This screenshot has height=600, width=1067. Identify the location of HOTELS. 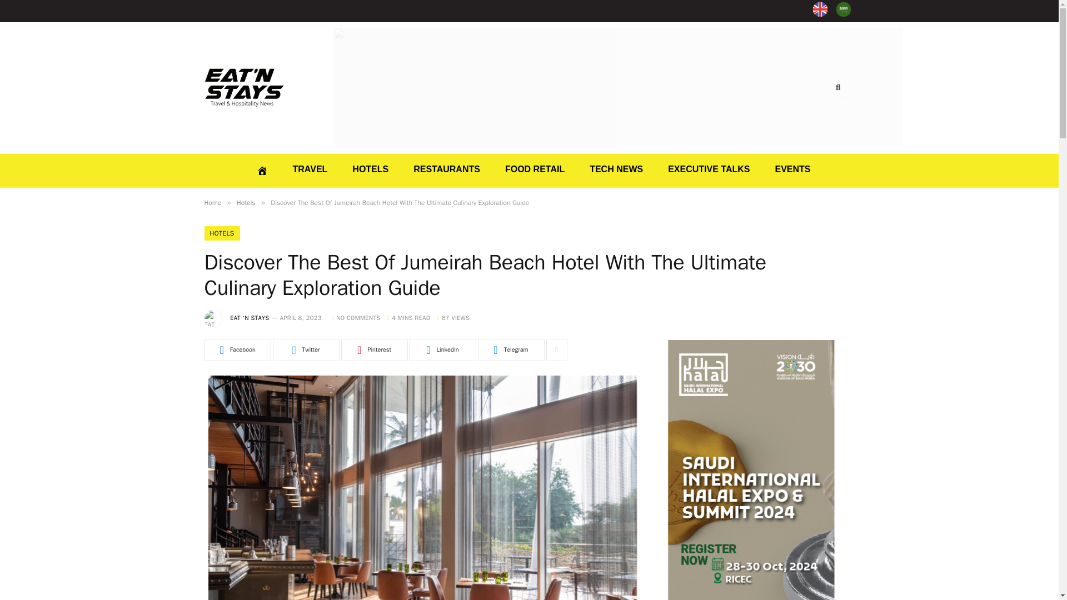
(370, 169).